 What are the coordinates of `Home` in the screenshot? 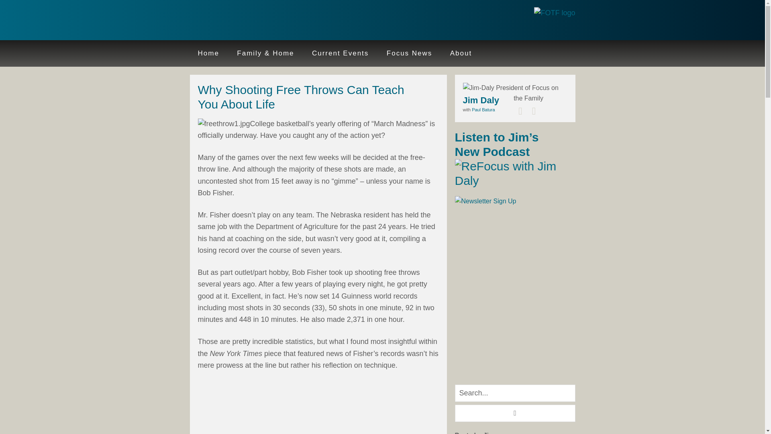 It's located at (208, 53).